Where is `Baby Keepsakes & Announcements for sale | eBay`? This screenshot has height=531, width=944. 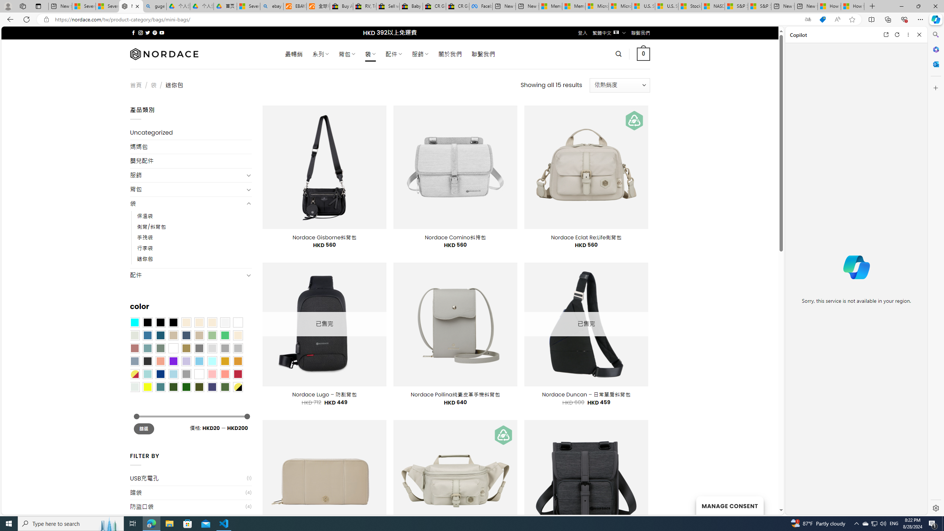
Baby Keepsakes & Announcements for sale | eBay is located at coordinates (411, 6).